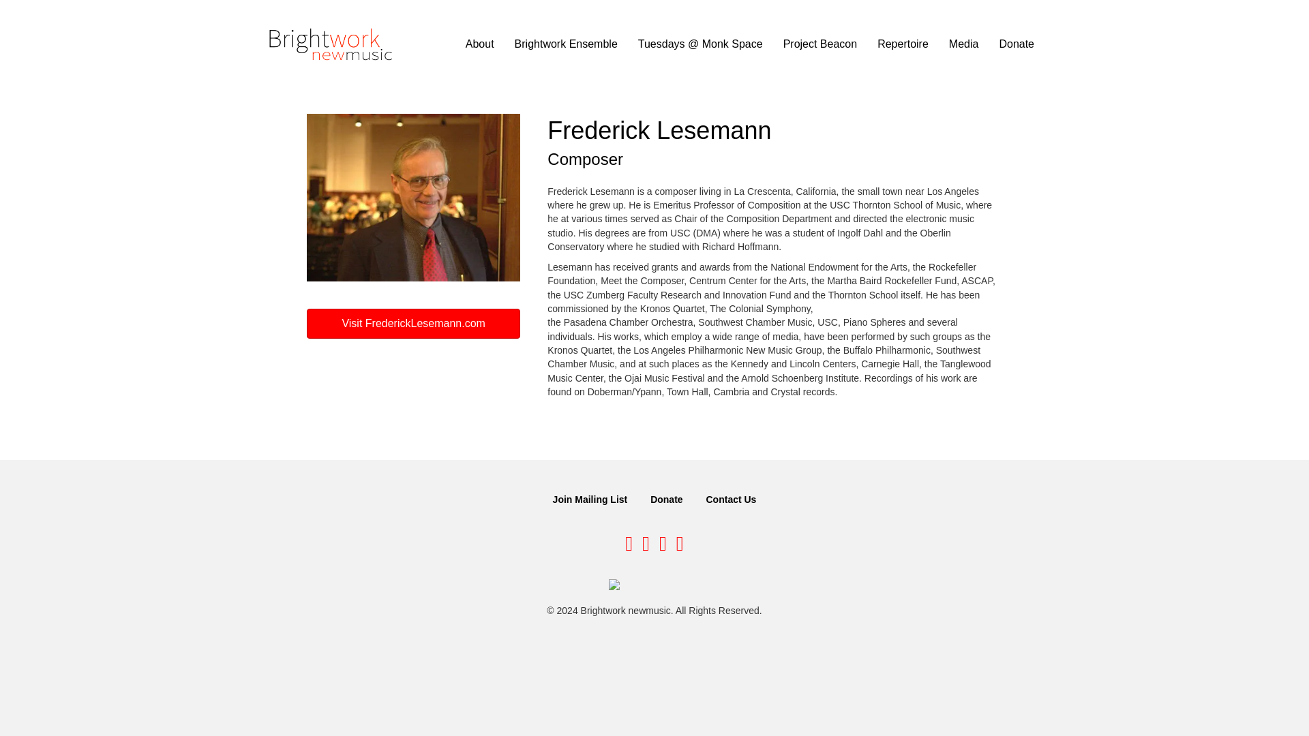  Describe the element at coordinates (566, 44) in the screenshot. I see `Brightwork Ensemble` at that location.